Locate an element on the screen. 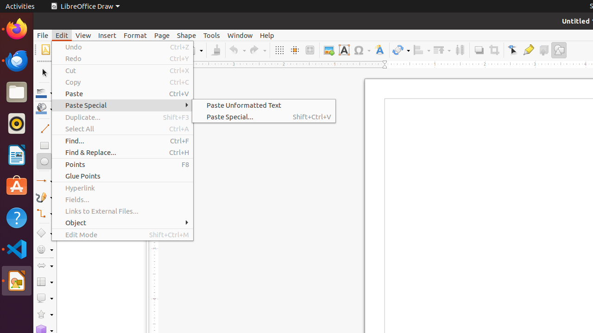  Format is located at coordinates (135, 35).